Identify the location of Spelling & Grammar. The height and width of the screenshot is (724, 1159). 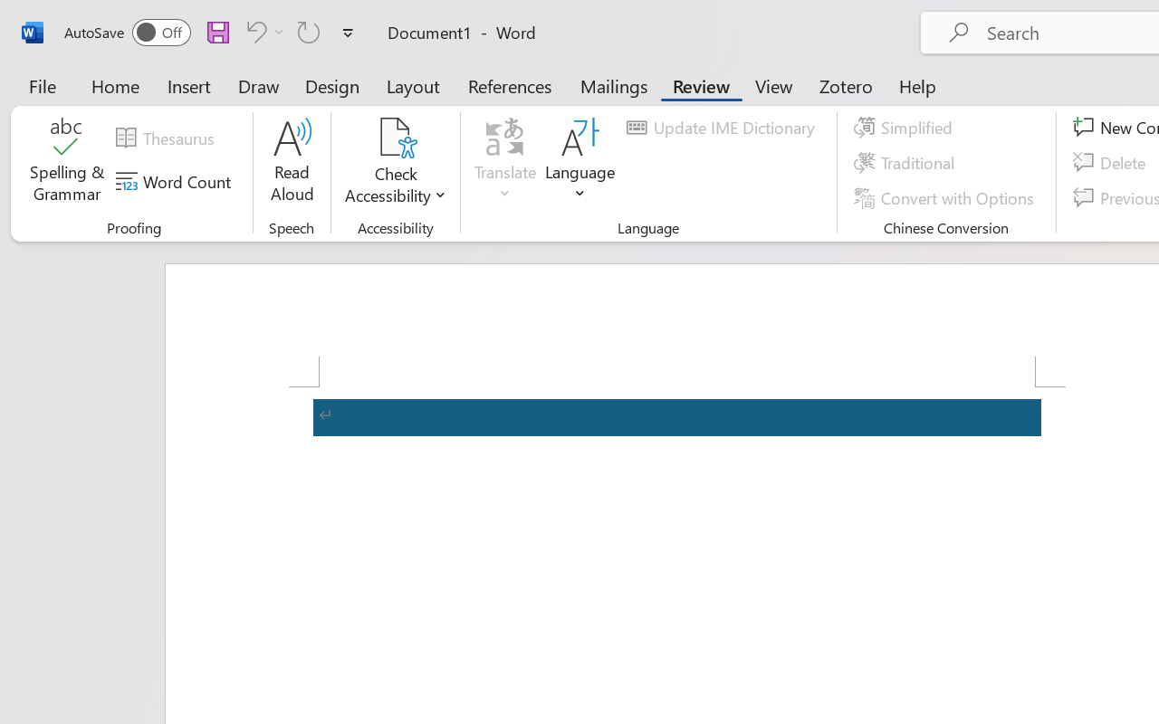
(67, 163).